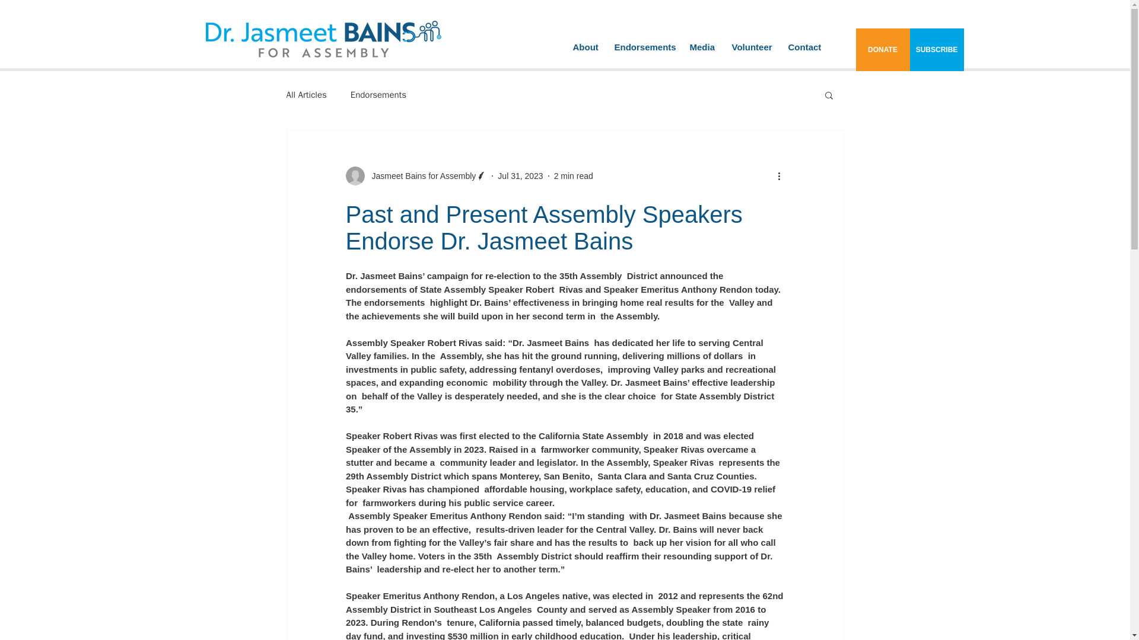  Describe the element at coordinates (306, 94) in the screenshot. I see `All Articles` at that location.